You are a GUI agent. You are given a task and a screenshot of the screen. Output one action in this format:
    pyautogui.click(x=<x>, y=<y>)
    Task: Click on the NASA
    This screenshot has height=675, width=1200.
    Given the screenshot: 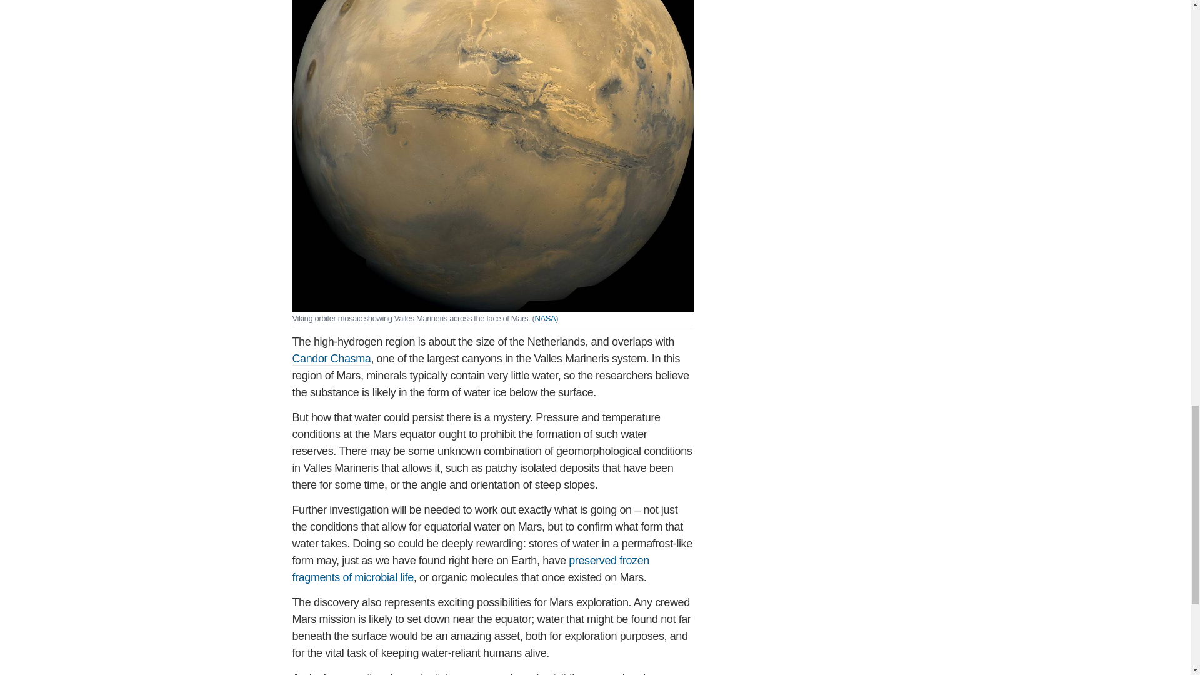 What is the action you would take?
    pyautogui.click(x=544, y=319)
    